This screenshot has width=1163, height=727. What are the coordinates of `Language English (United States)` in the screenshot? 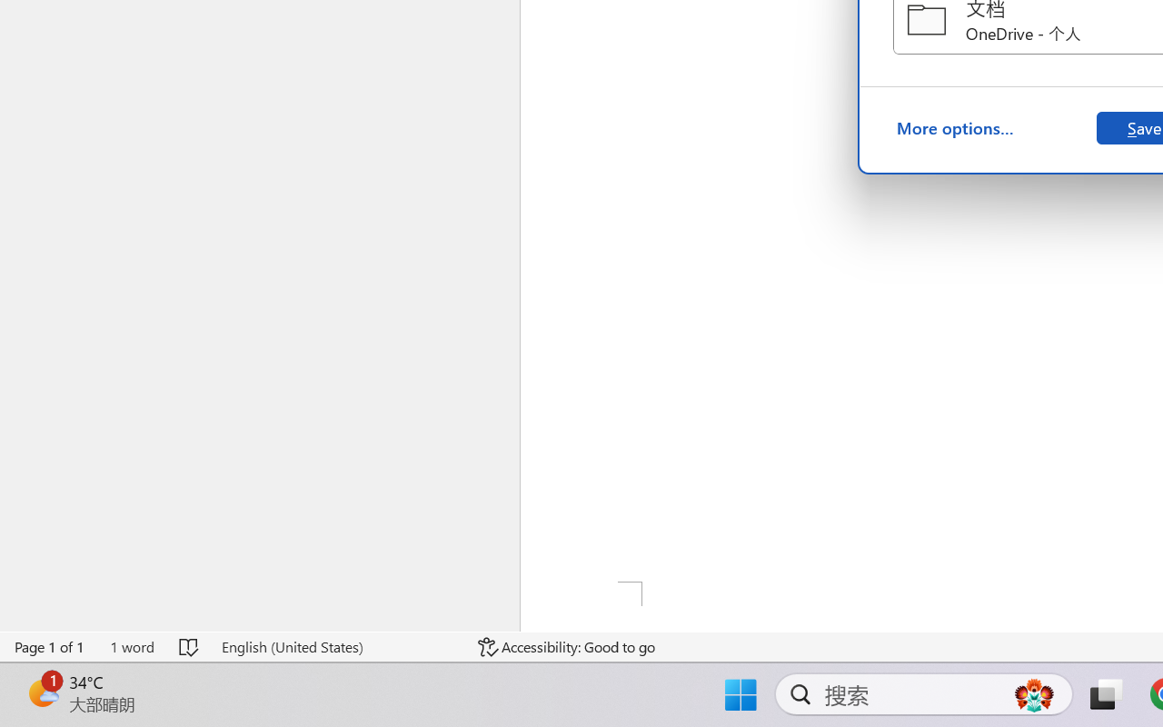 It's located at (336, 647).